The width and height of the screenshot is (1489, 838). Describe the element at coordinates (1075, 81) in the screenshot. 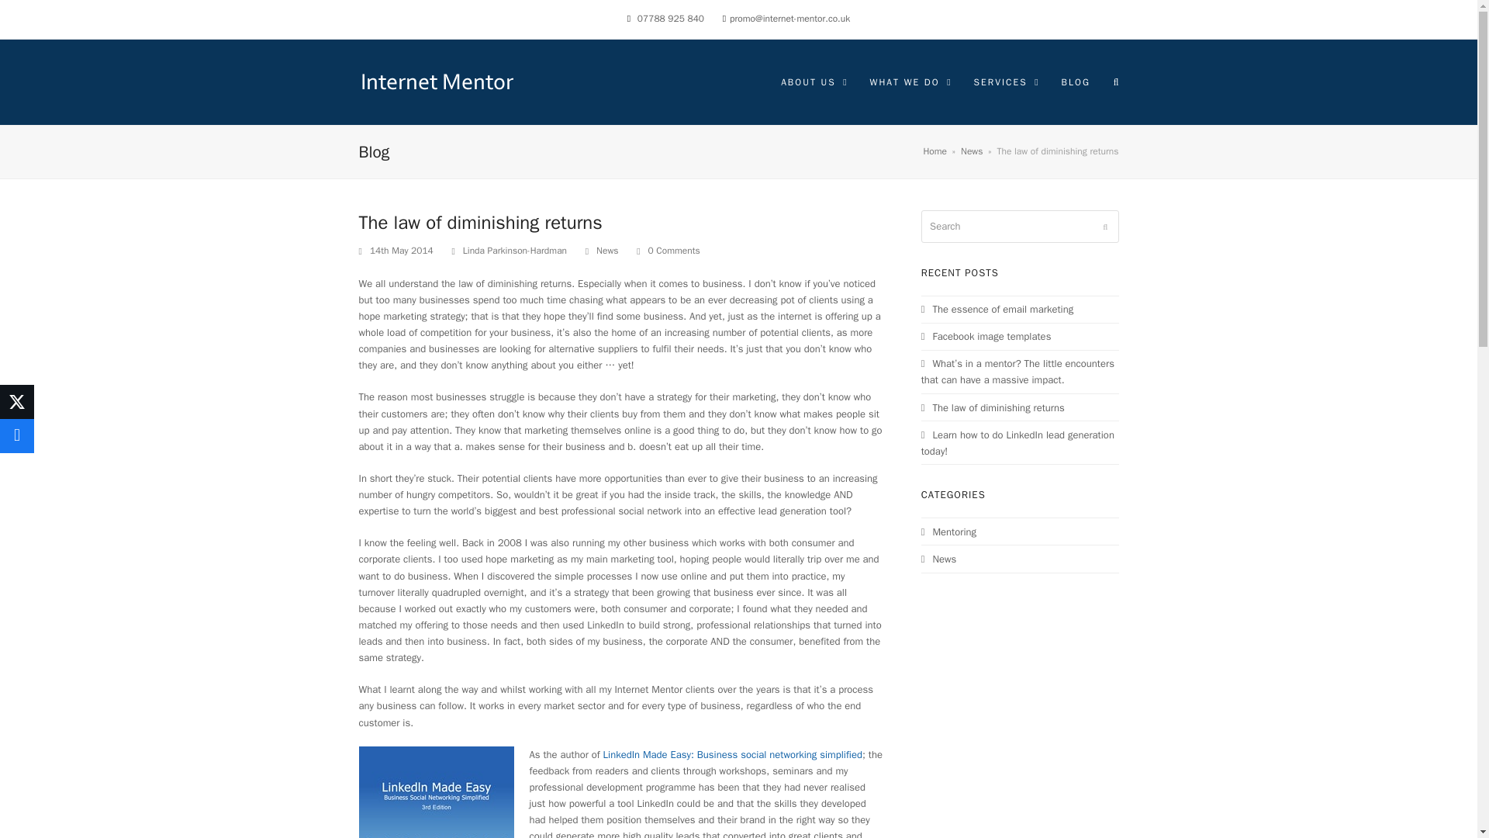

I see `BLOG` at that location.